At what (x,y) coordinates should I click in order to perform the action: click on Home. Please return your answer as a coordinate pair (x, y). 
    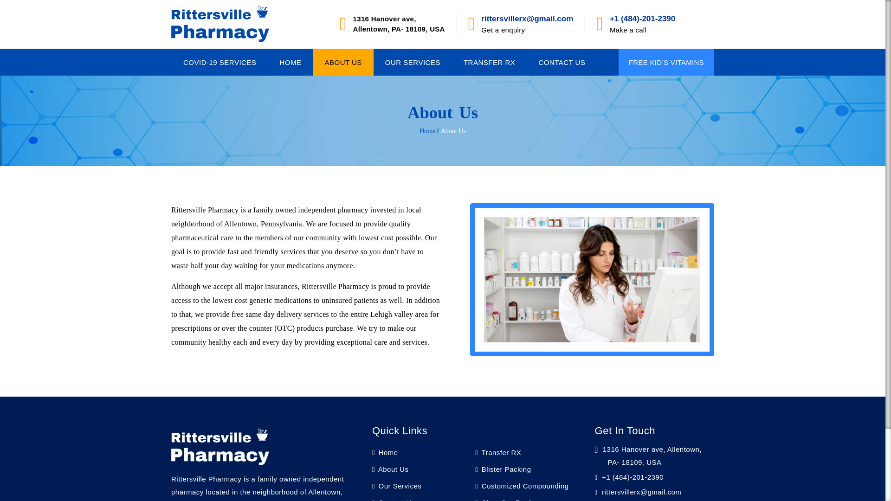
    Looking at the image, I should click on (385, 452).